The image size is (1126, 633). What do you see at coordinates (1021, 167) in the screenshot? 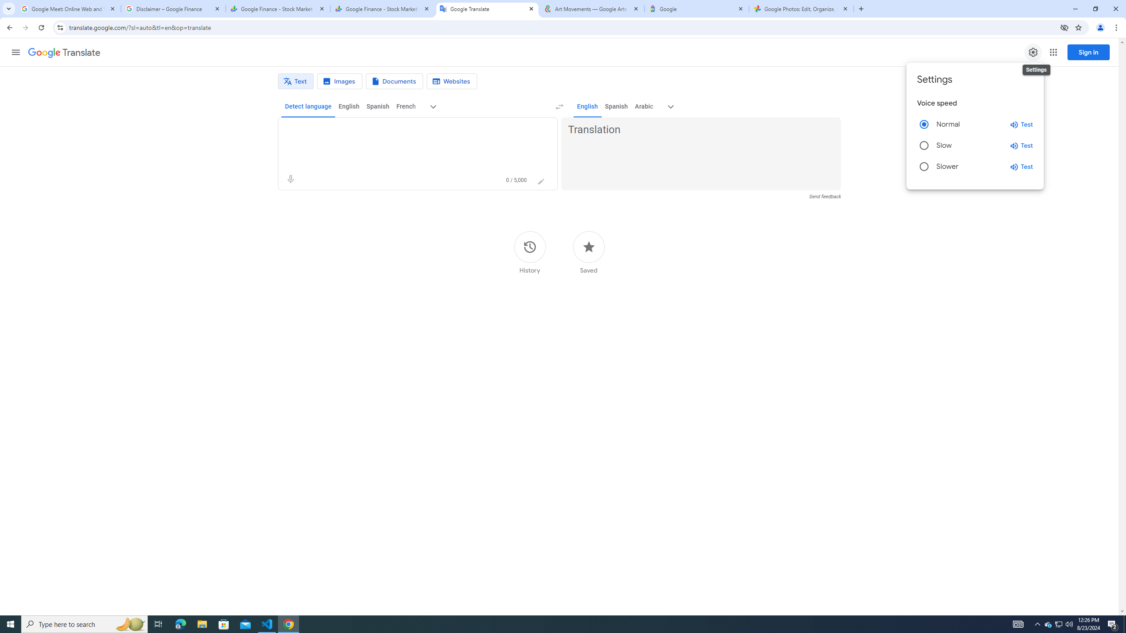
I see `Test slower speed` at bounding box center [1021, 167].